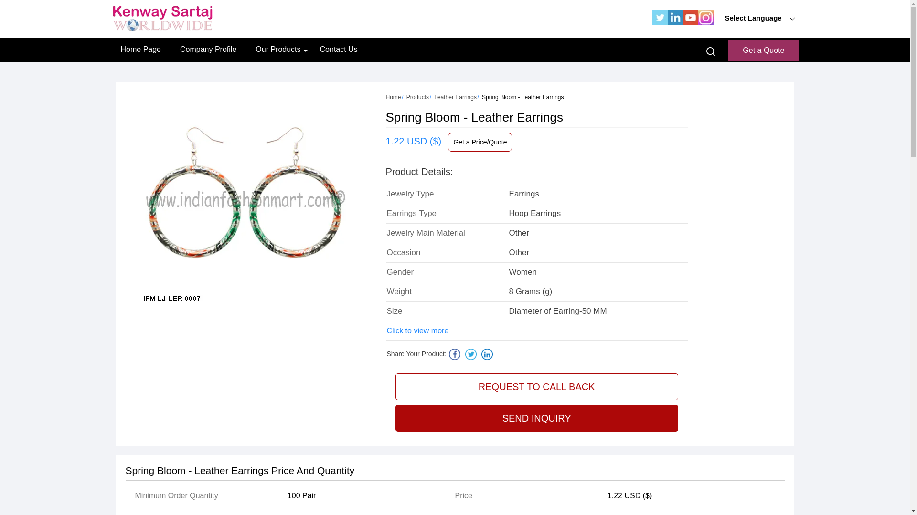  Describe the element at coordinates (675, 22) in the screenshot. I see `LinkedIn` at that location.